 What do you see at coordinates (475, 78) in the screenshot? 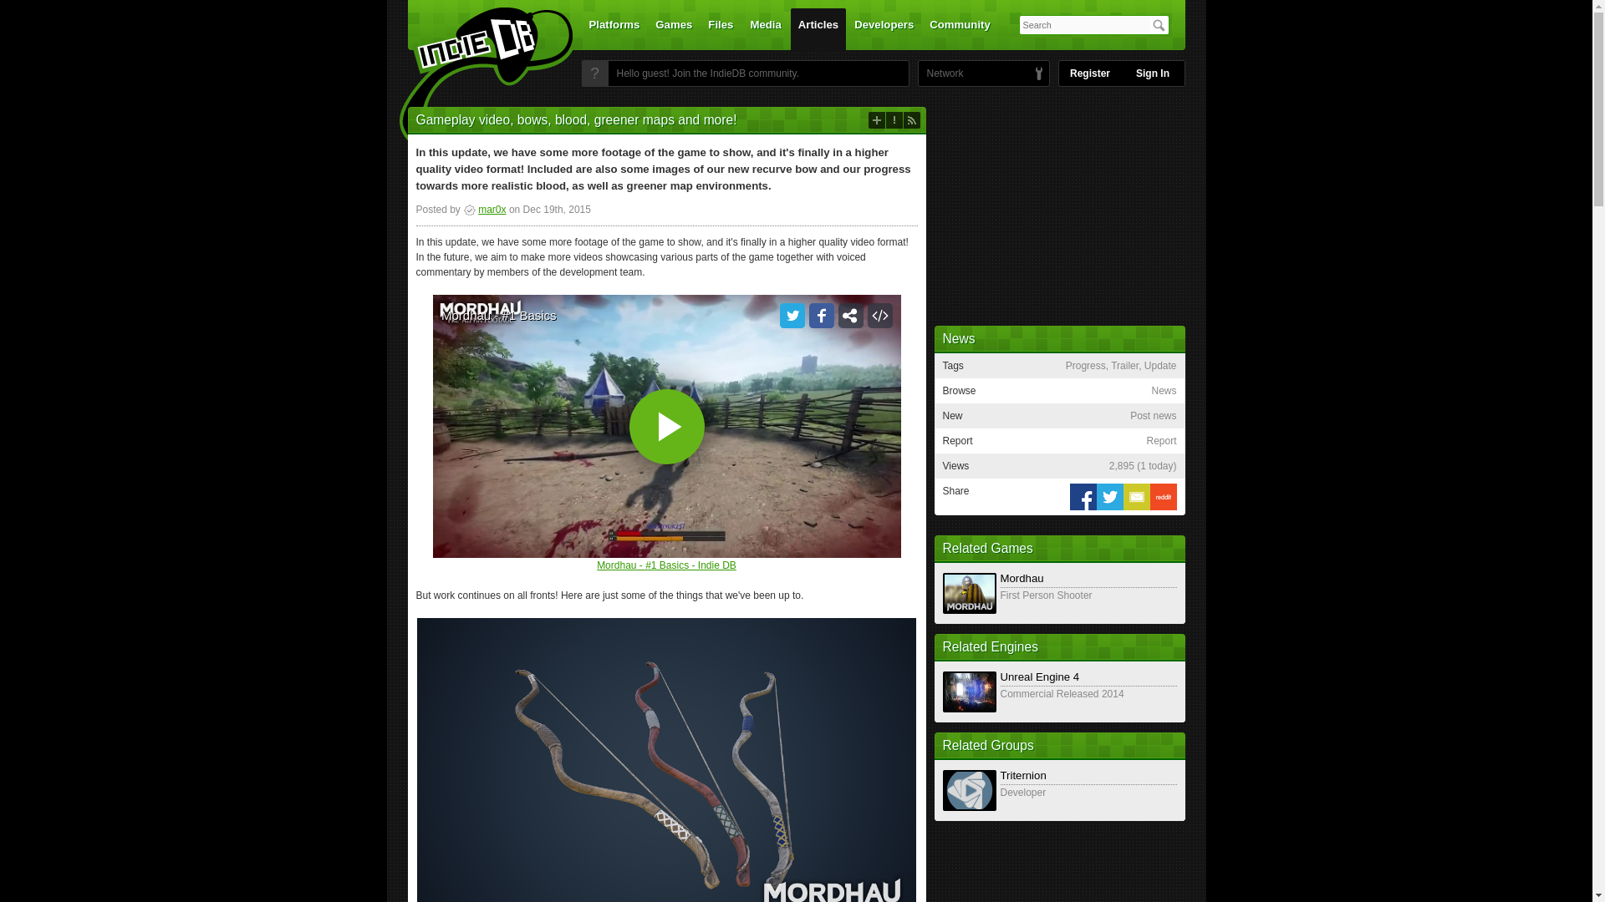
I see `Home` at bounding box center [475, 78].